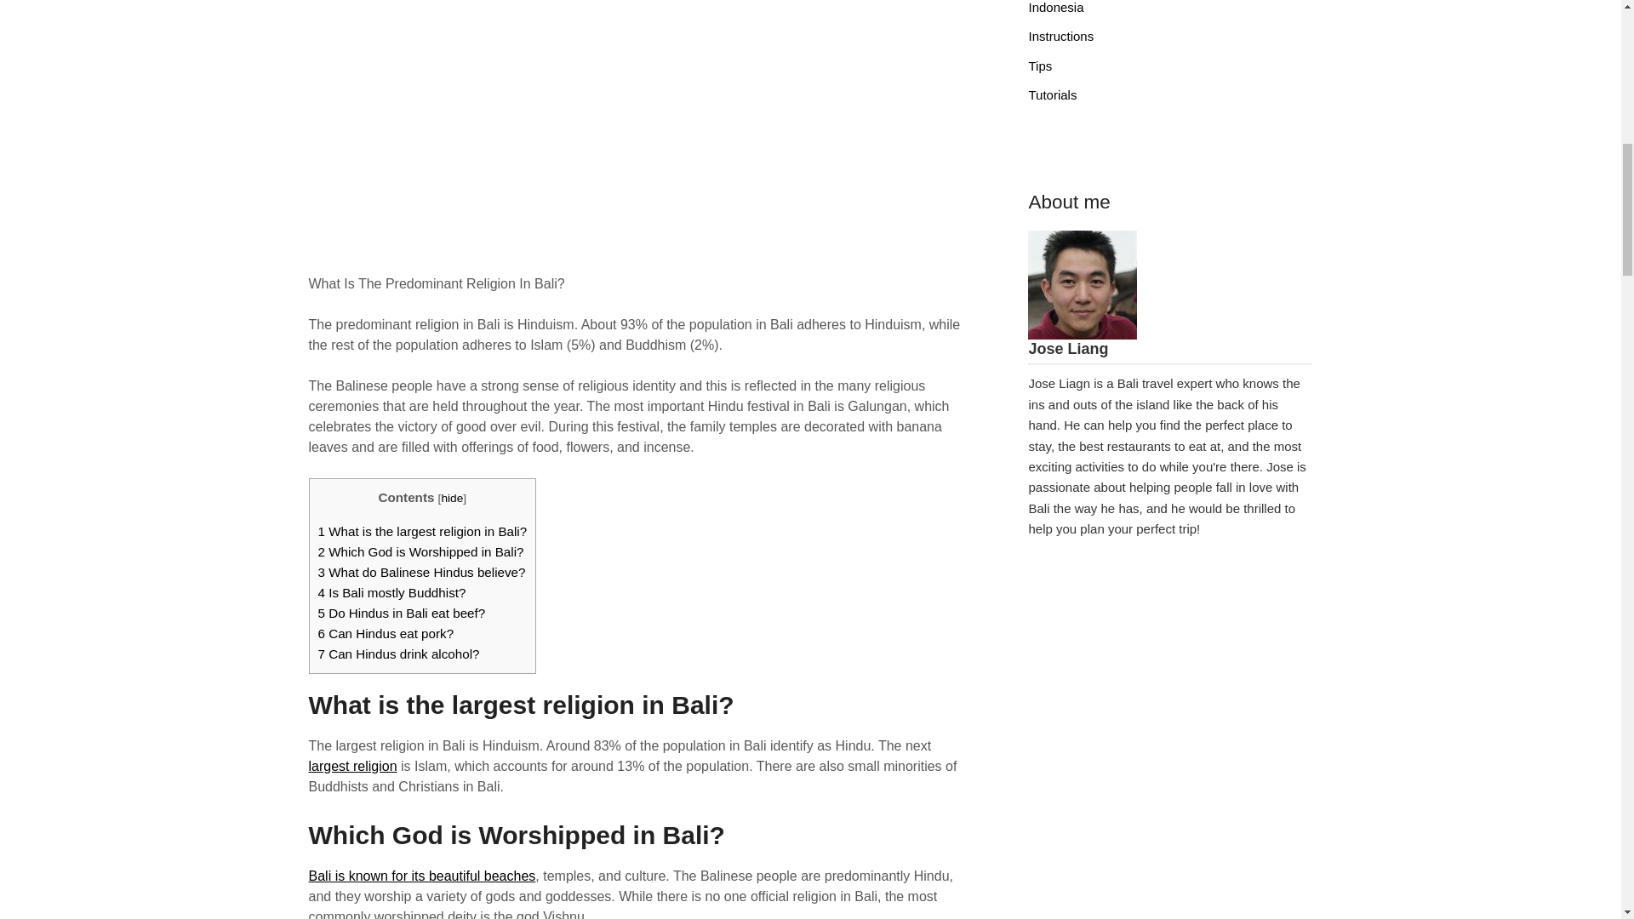 The image size is (1634, 919). Describe the element at coordinates (352, 766) in the screenshot. I see `largest religion` at that location.